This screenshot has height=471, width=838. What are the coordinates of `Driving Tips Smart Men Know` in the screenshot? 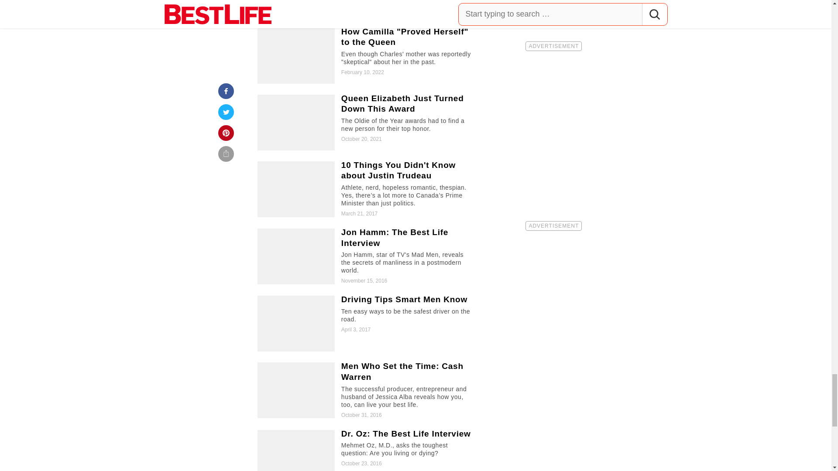 It's located at (366, 324).